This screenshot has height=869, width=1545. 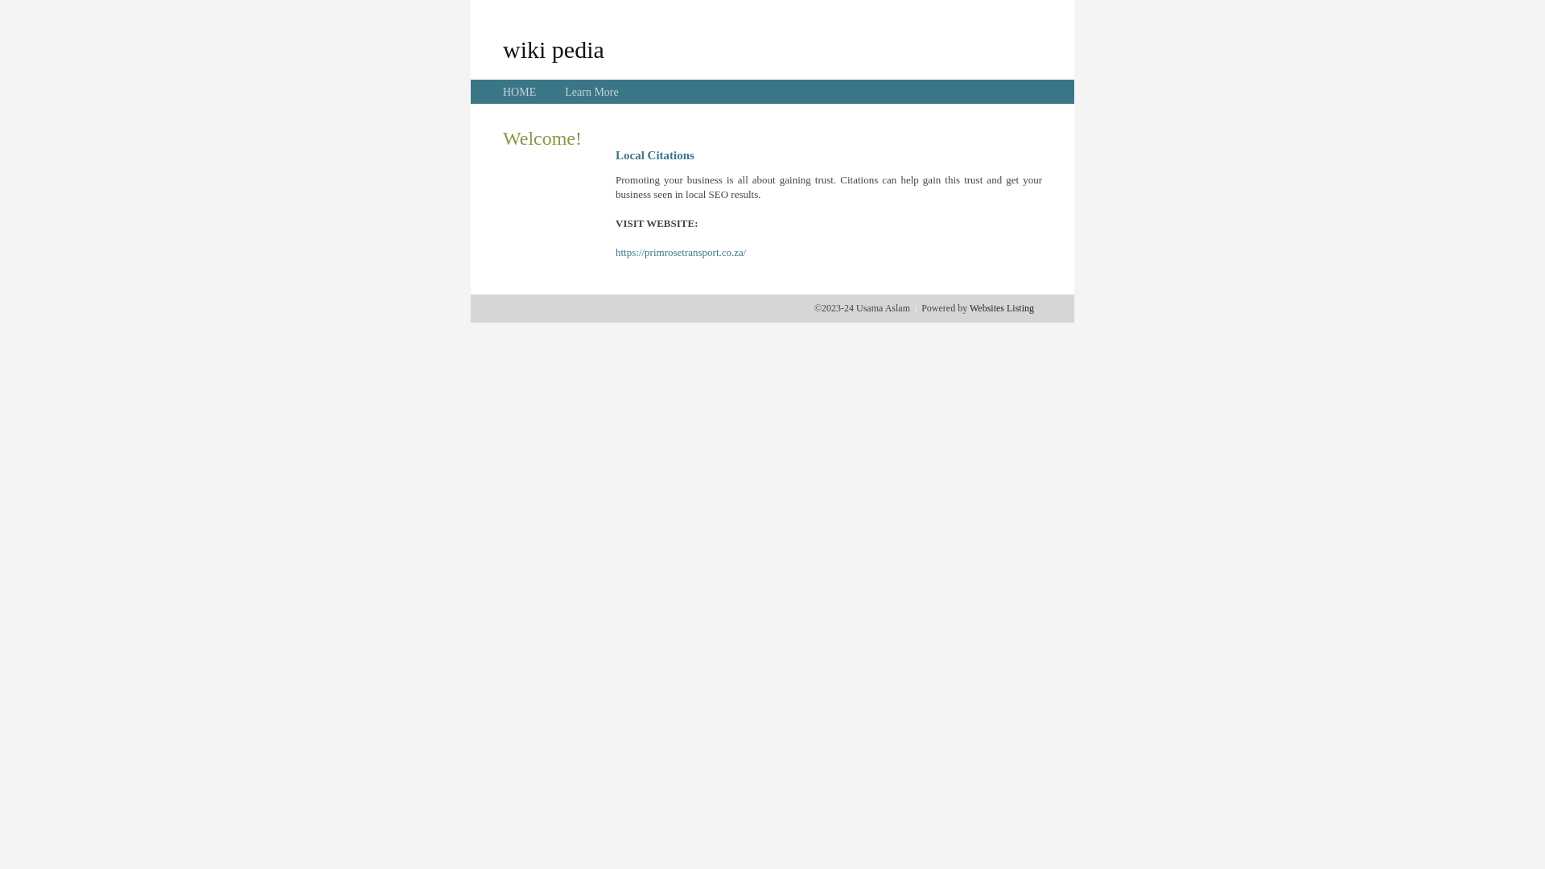 I want to click on wiki pedia, so click(x=554, y=49).